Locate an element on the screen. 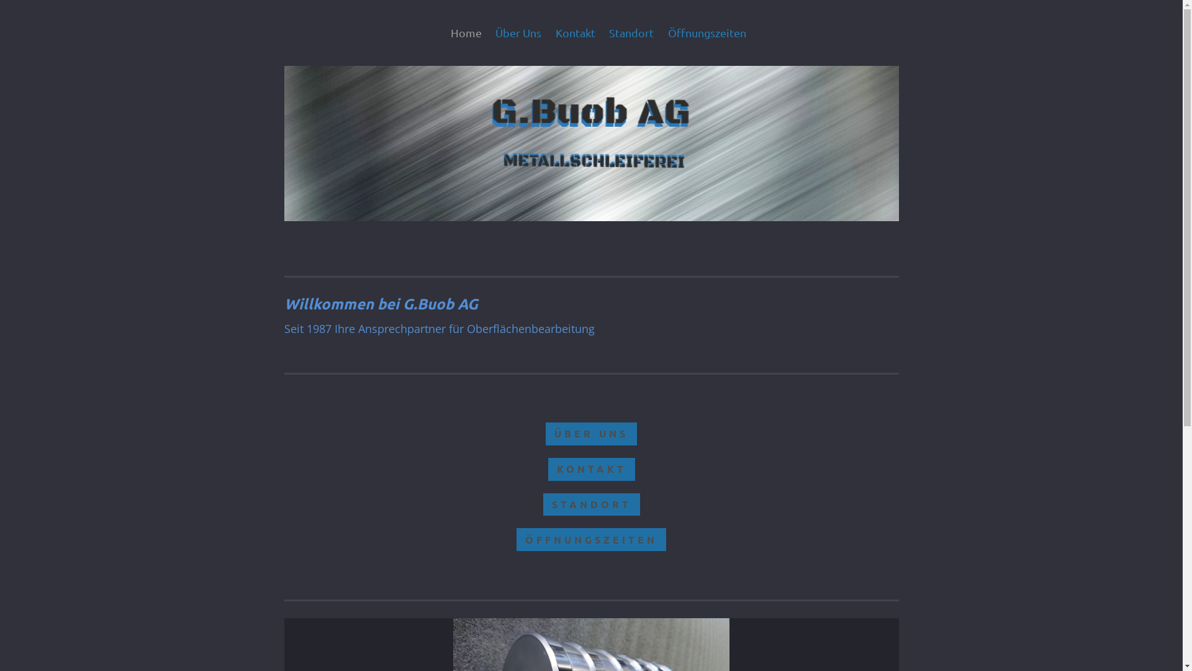 The width and height of the screenshot is (1192, 671). STANDORT is located at coordinates (592, 504).